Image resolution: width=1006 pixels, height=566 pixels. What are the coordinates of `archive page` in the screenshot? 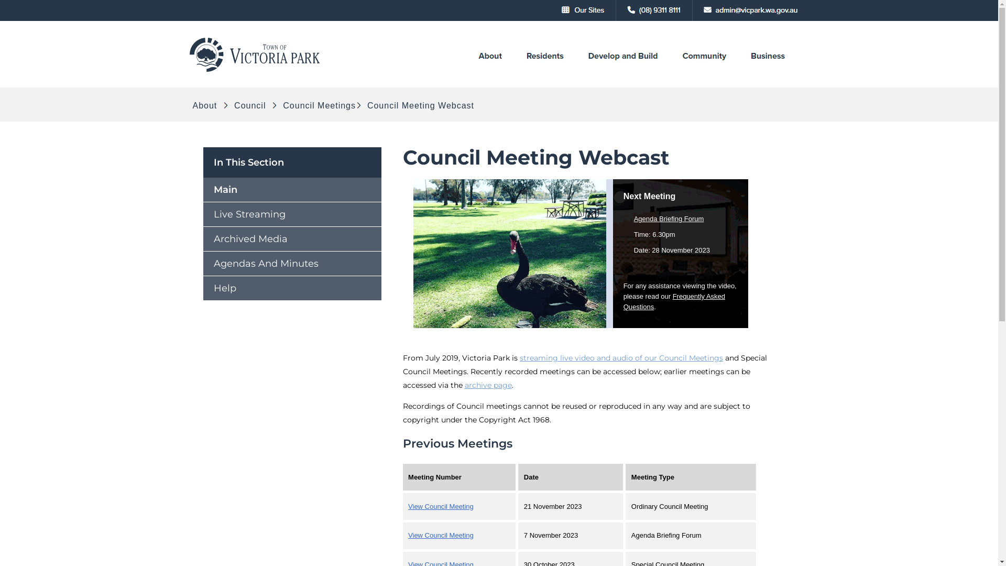 It's located at (488, 385).